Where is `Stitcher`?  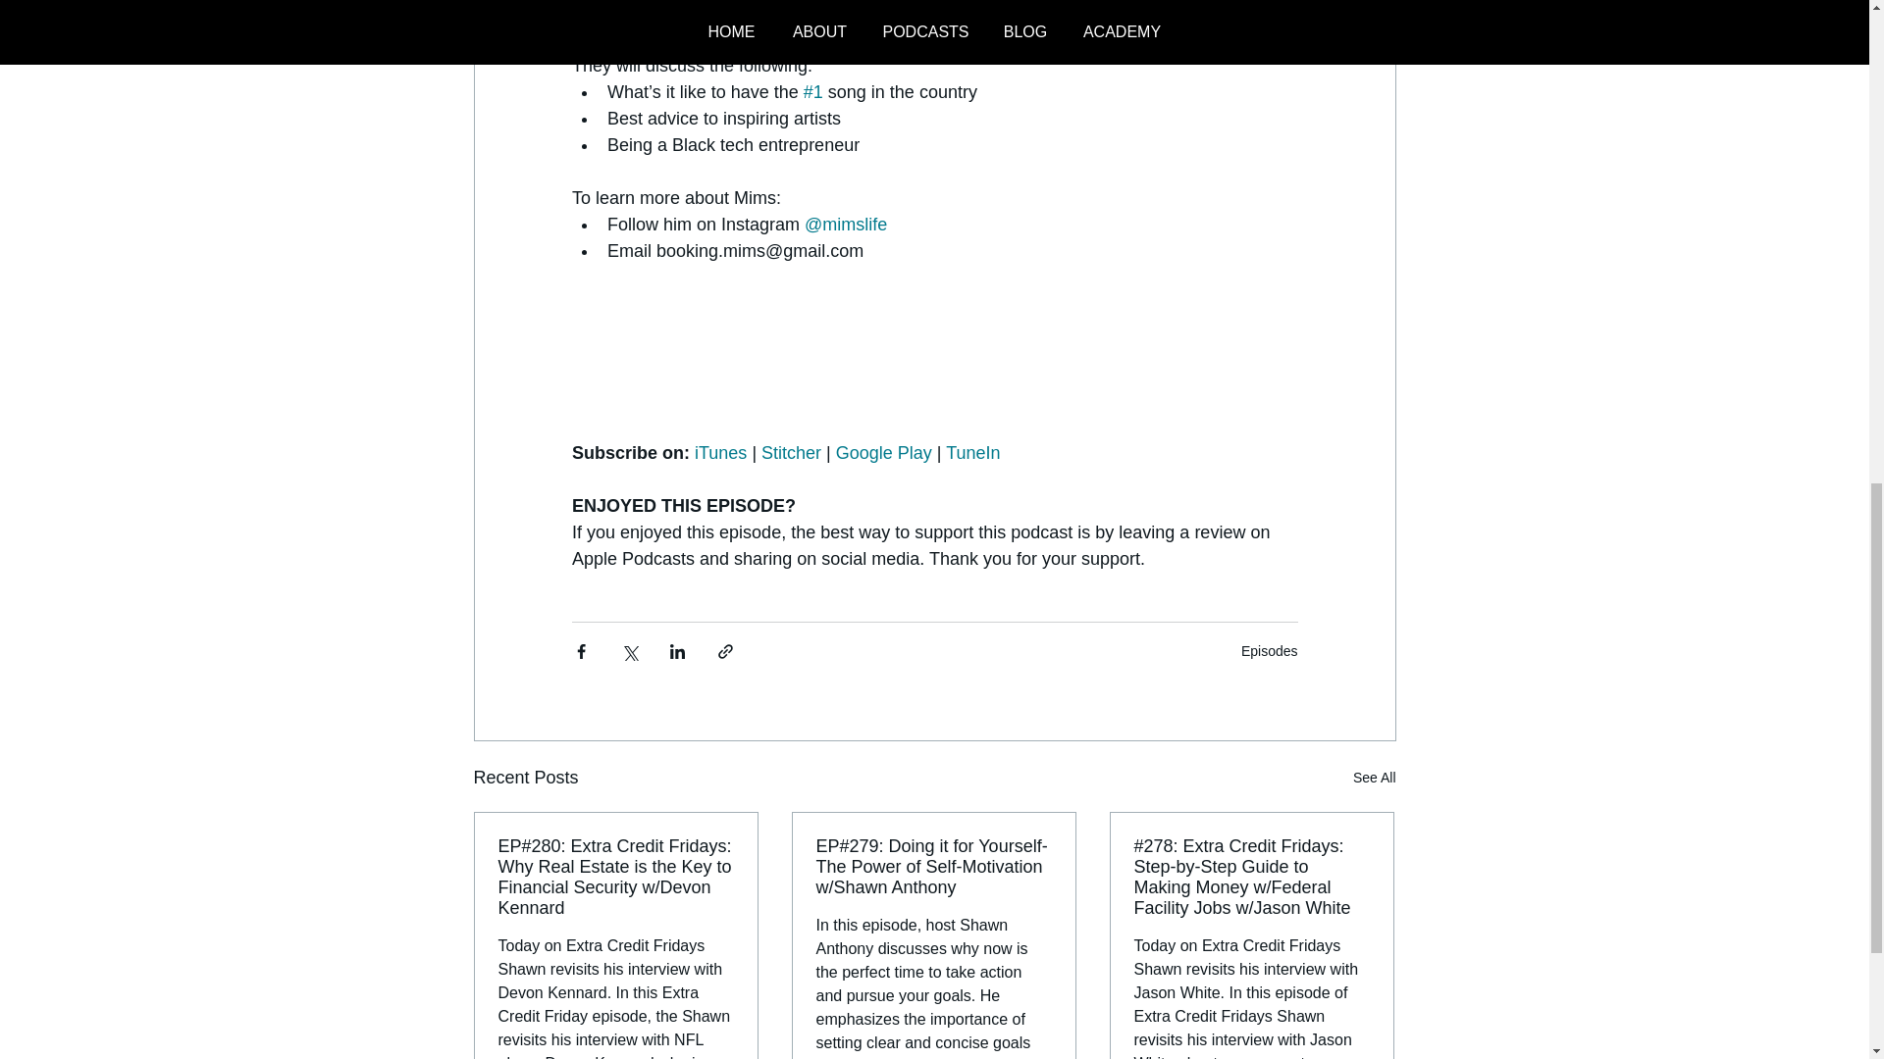 Stitcher is located at coordinates (791, 453).